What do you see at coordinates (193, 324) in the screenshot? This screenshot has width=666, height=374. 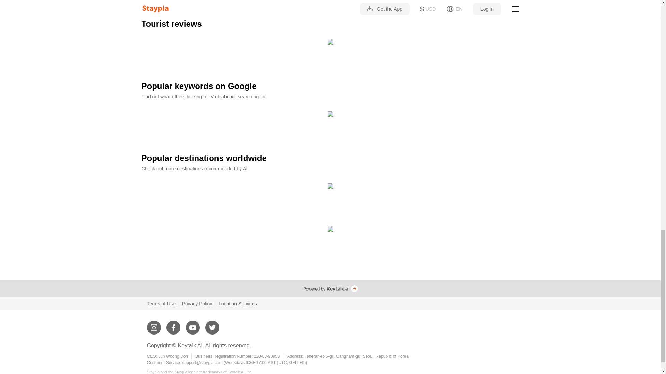 I see `youtube` at bounding box center [193, 324].